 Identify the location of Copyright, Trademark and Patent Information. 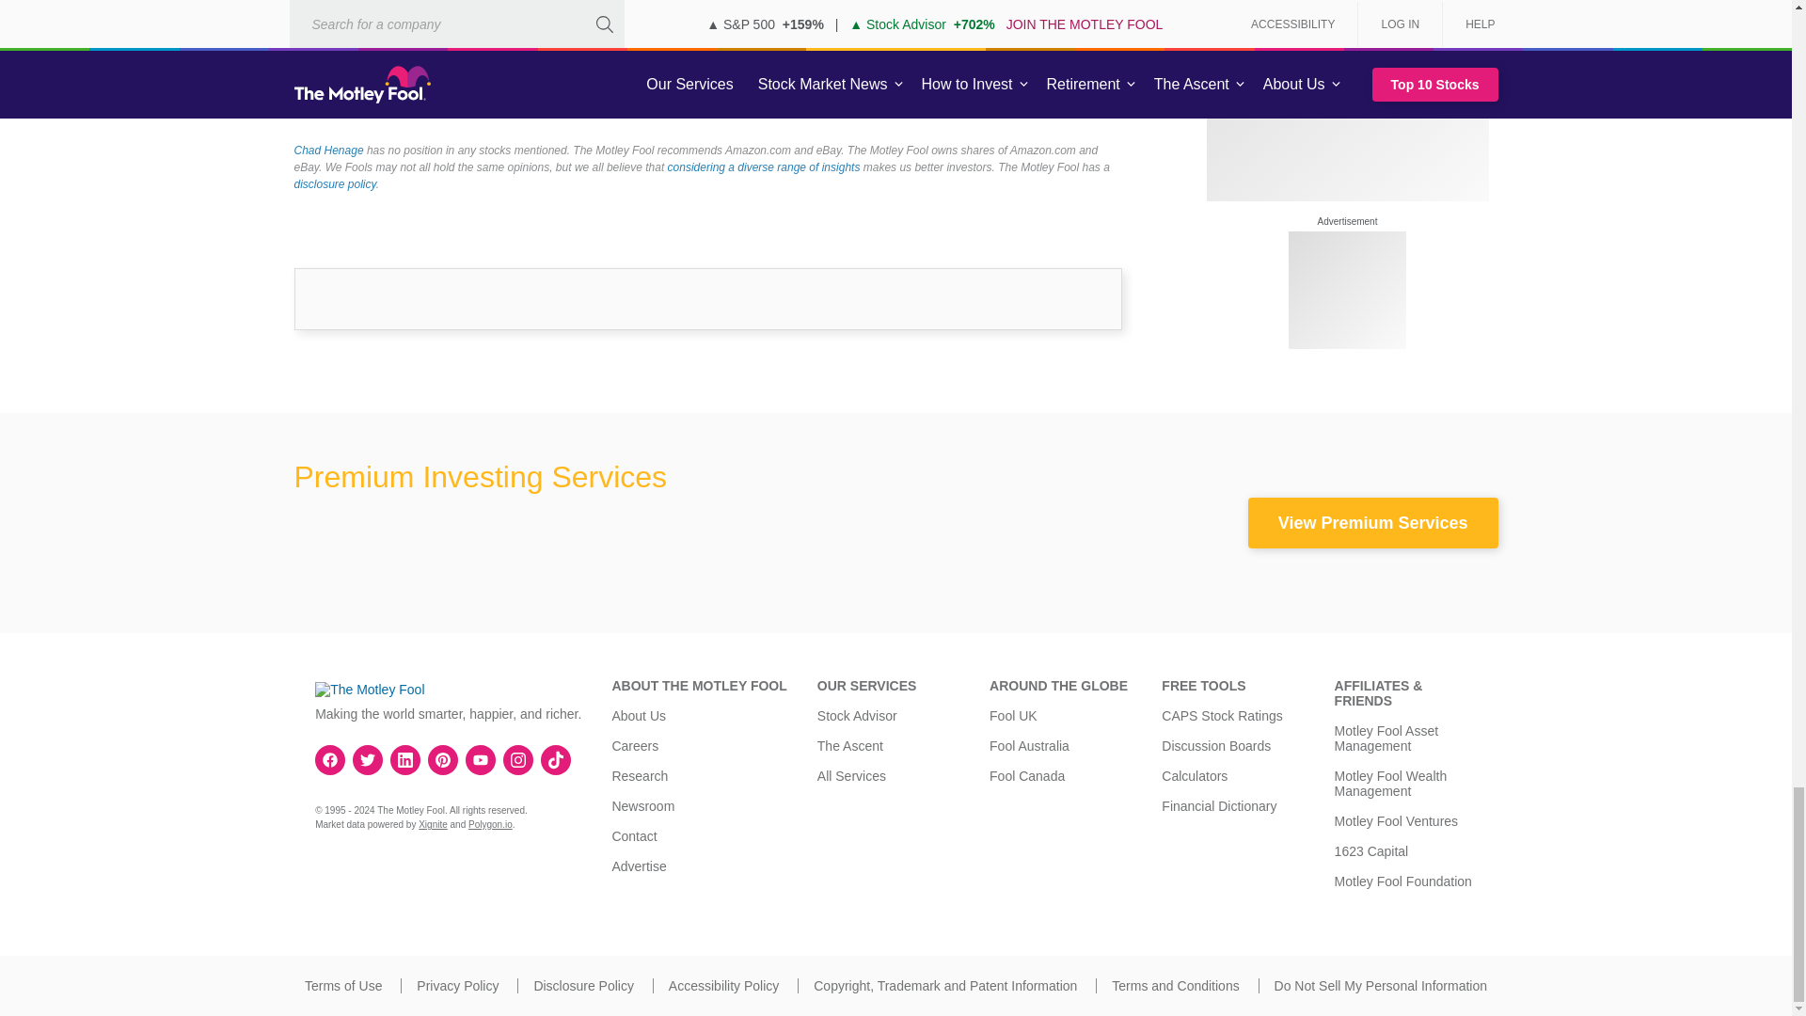
(944, 986).